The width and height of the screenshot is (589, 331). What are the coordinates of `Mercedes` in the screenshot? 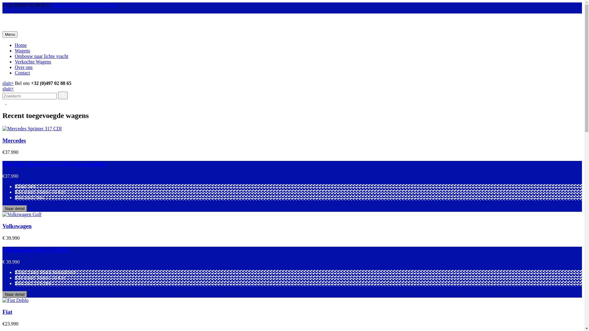 It's located at (14, 140).